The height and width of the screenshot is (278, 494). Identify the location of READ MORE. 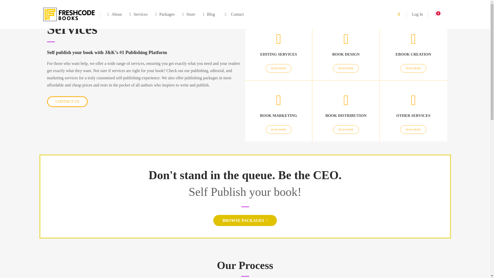
(346, 68).